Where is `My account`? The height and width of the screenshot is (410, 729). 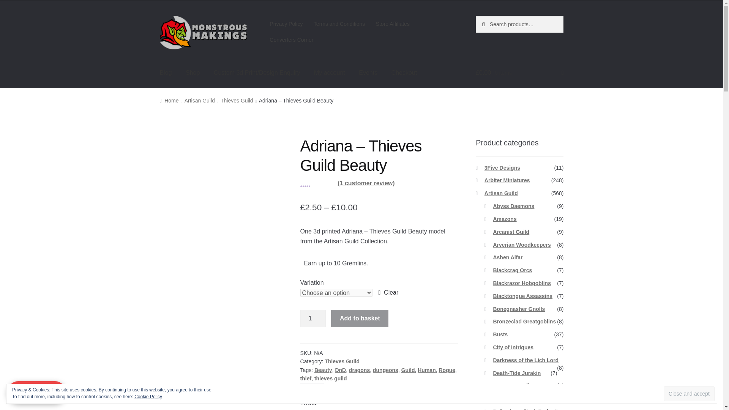 My account is located at coordinates (330, 73).